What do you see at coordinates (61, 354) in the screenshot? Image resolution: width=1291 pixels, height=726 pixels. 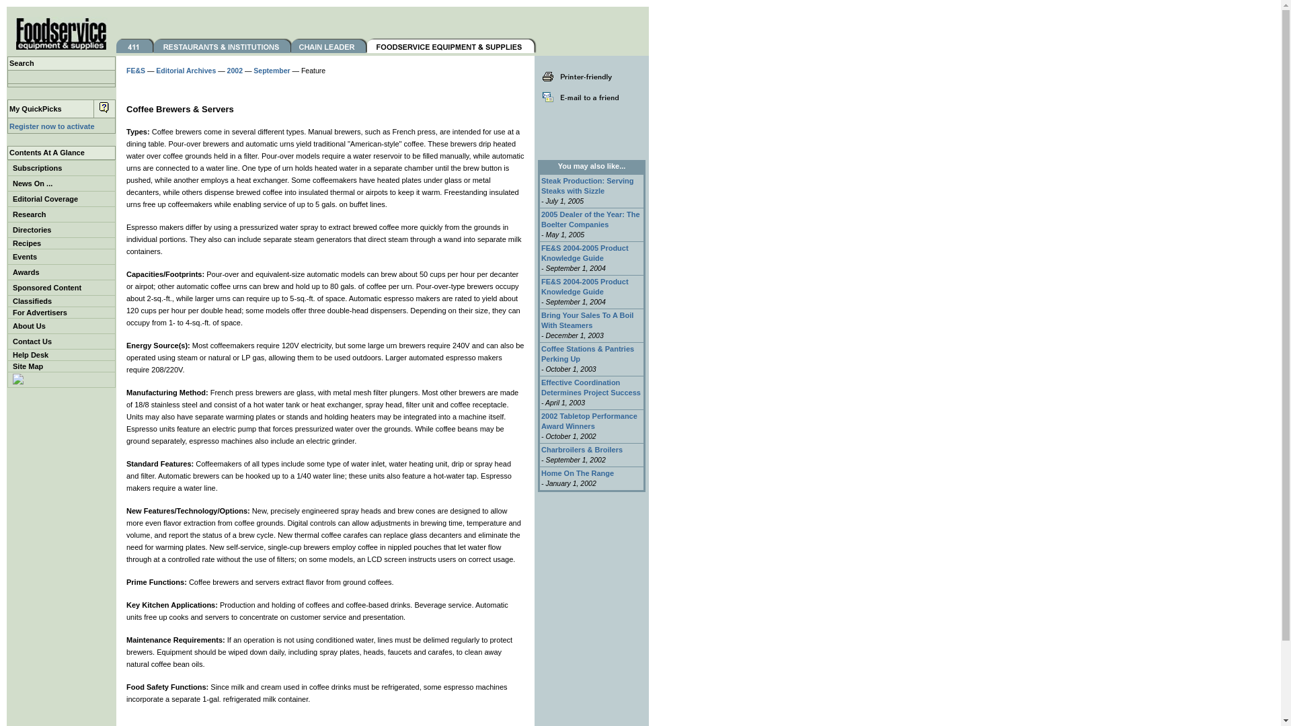 I see `Help Desk` at bounding box center [61, 354].